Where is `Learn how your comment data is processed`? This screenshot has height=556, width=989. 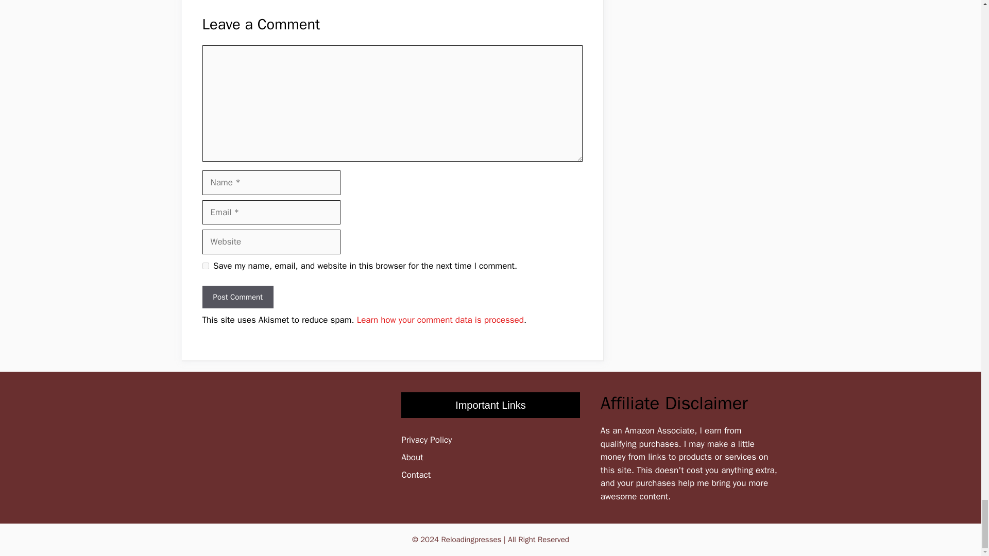 Learn how your comment data is processed is located at coordinates (440, 320).